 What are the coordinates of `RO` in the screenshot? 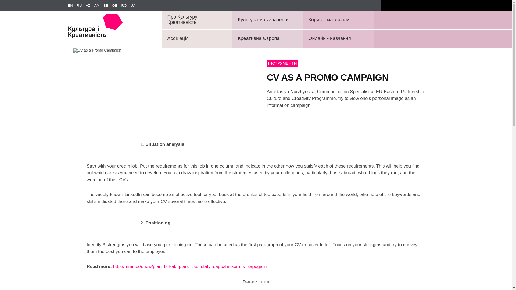 It's located at (126, 6).